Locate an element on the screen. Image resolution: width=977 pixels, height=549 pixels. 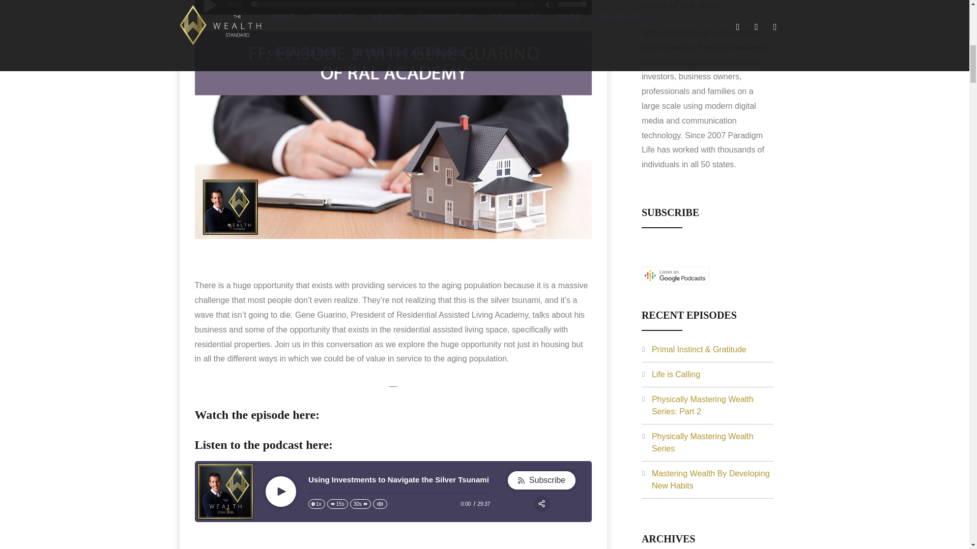
Mute is located at coordinates (550, 6).